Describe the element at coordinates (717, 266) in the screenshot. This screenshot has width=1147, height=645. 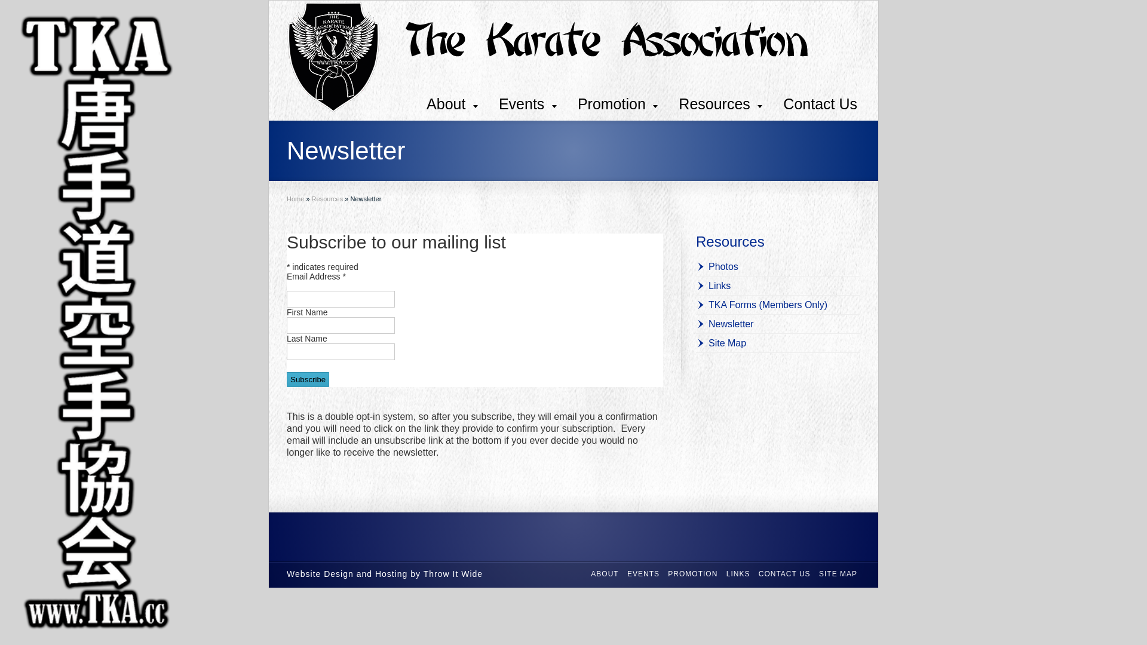
I see `Photos` at that location.